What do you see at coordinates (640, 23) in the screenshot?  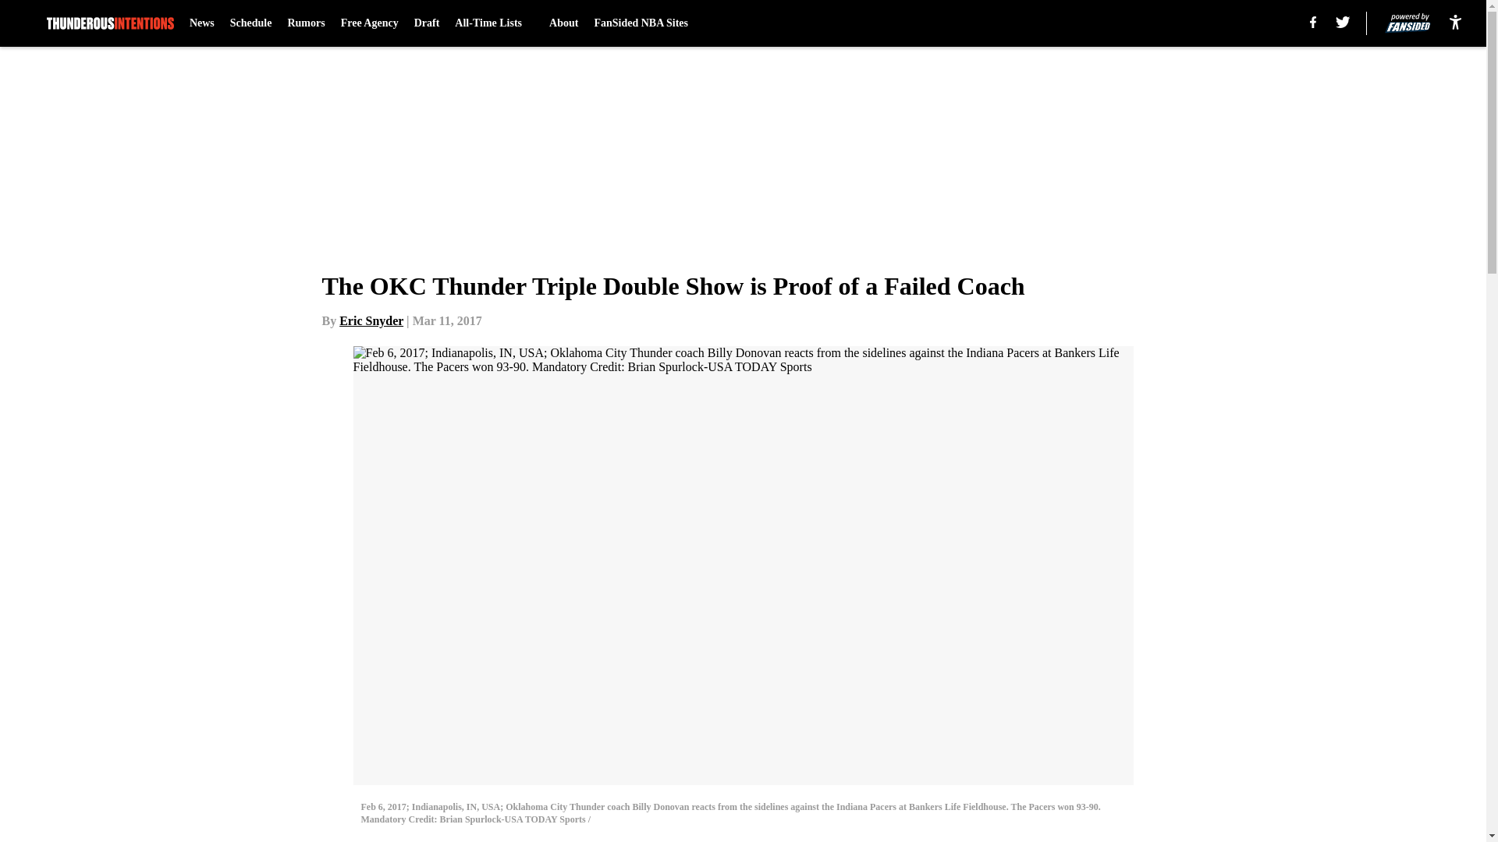 I see `FanSided NBA Sites` at bounding box center [640, 23].